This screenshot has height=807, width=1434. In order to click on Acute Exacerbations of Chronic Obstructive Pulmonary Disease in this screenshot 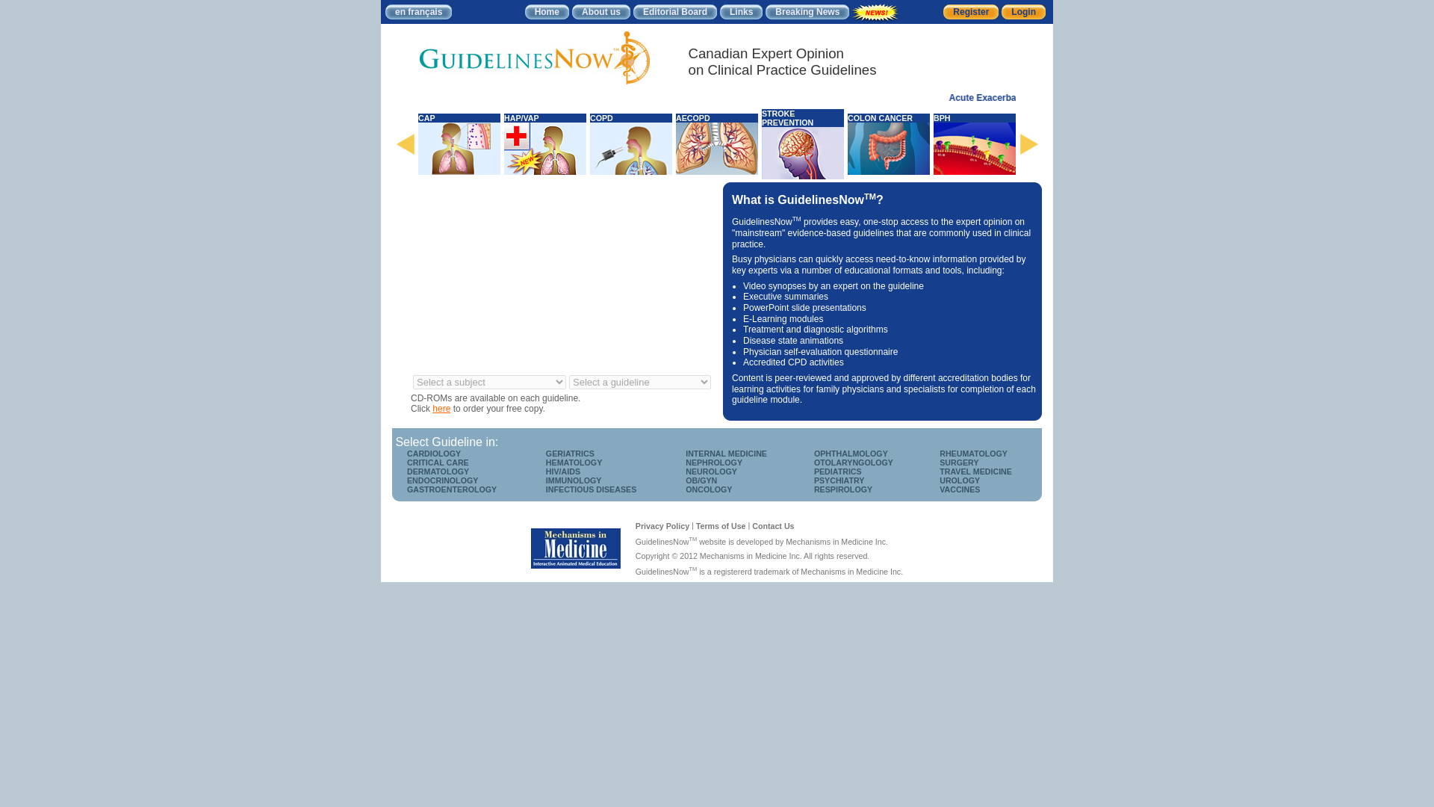, I will do `click(1167, 98)`.